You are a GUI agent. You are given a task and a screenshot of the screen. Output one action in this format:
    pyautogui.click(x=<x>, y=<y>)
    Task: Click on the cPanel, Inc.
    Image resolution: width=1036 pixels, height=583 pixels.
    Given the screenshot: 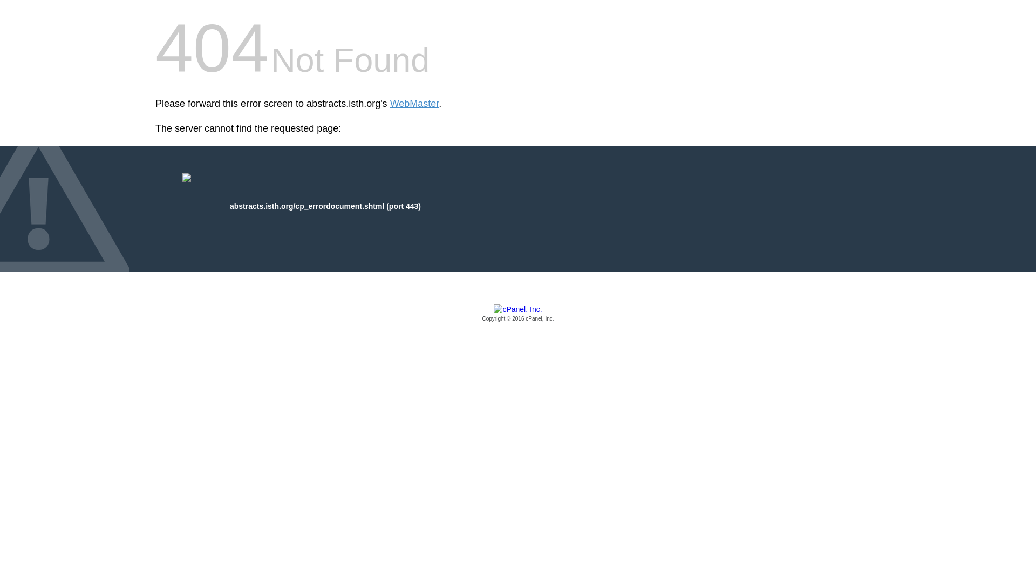 What is the action you would take?
    pyautogui.click(x=518, y=314)
    